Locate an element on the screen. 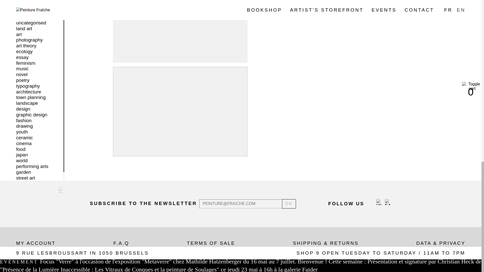 The width and height of the screenshot is (484, 272). My Account is located at coordinates (36, 243).